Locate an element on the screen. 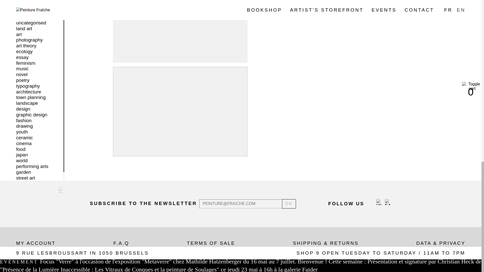 The width and height of the screenshot is (484, 272). My Account is located at coordinates (36, 243).